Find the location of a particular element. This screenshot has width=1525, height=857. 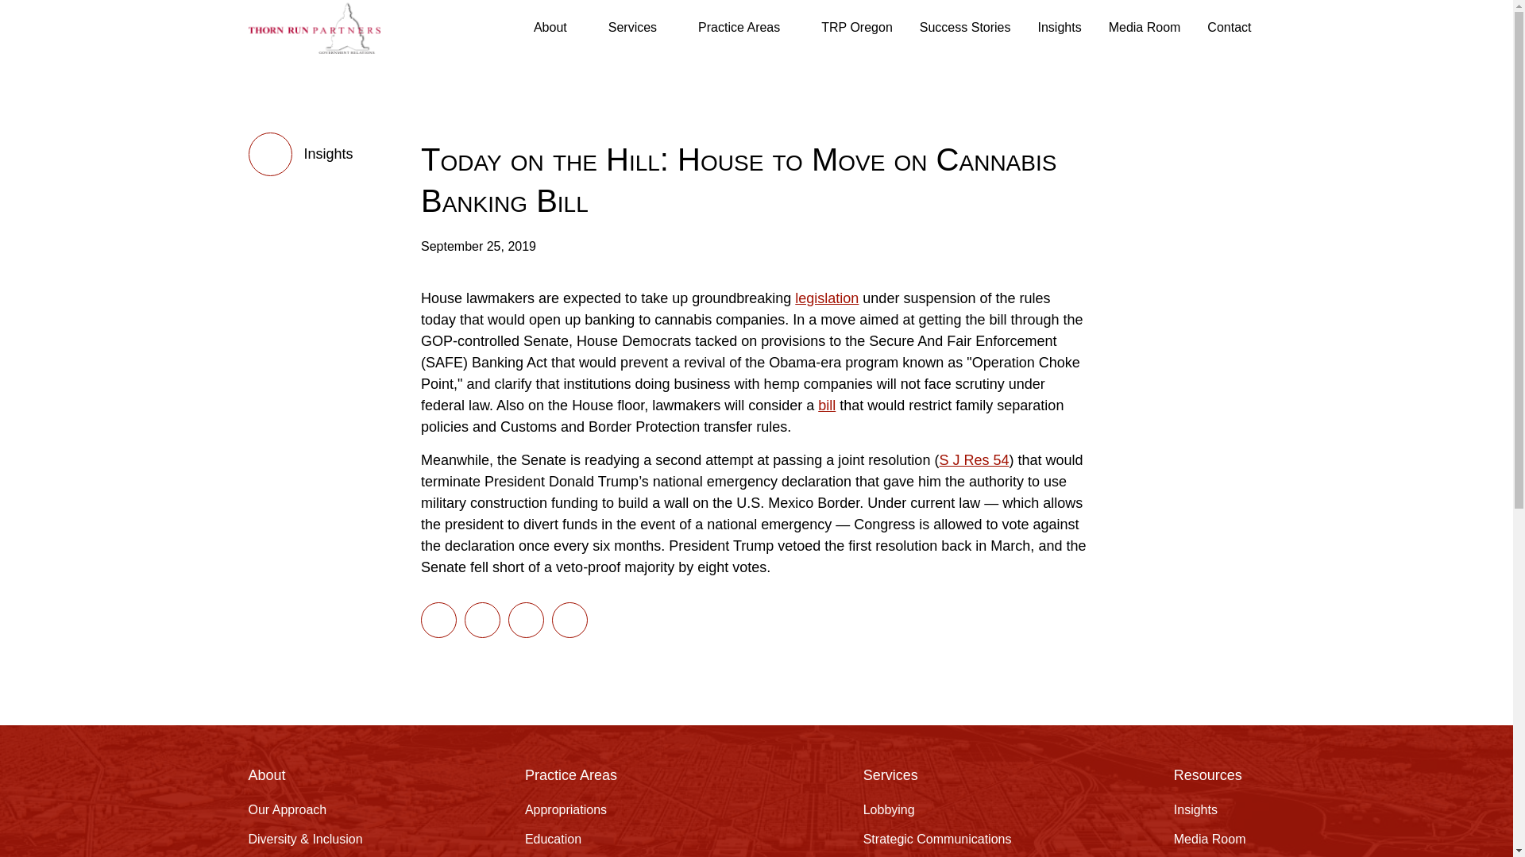

bill is located at coordinates (826, 405).